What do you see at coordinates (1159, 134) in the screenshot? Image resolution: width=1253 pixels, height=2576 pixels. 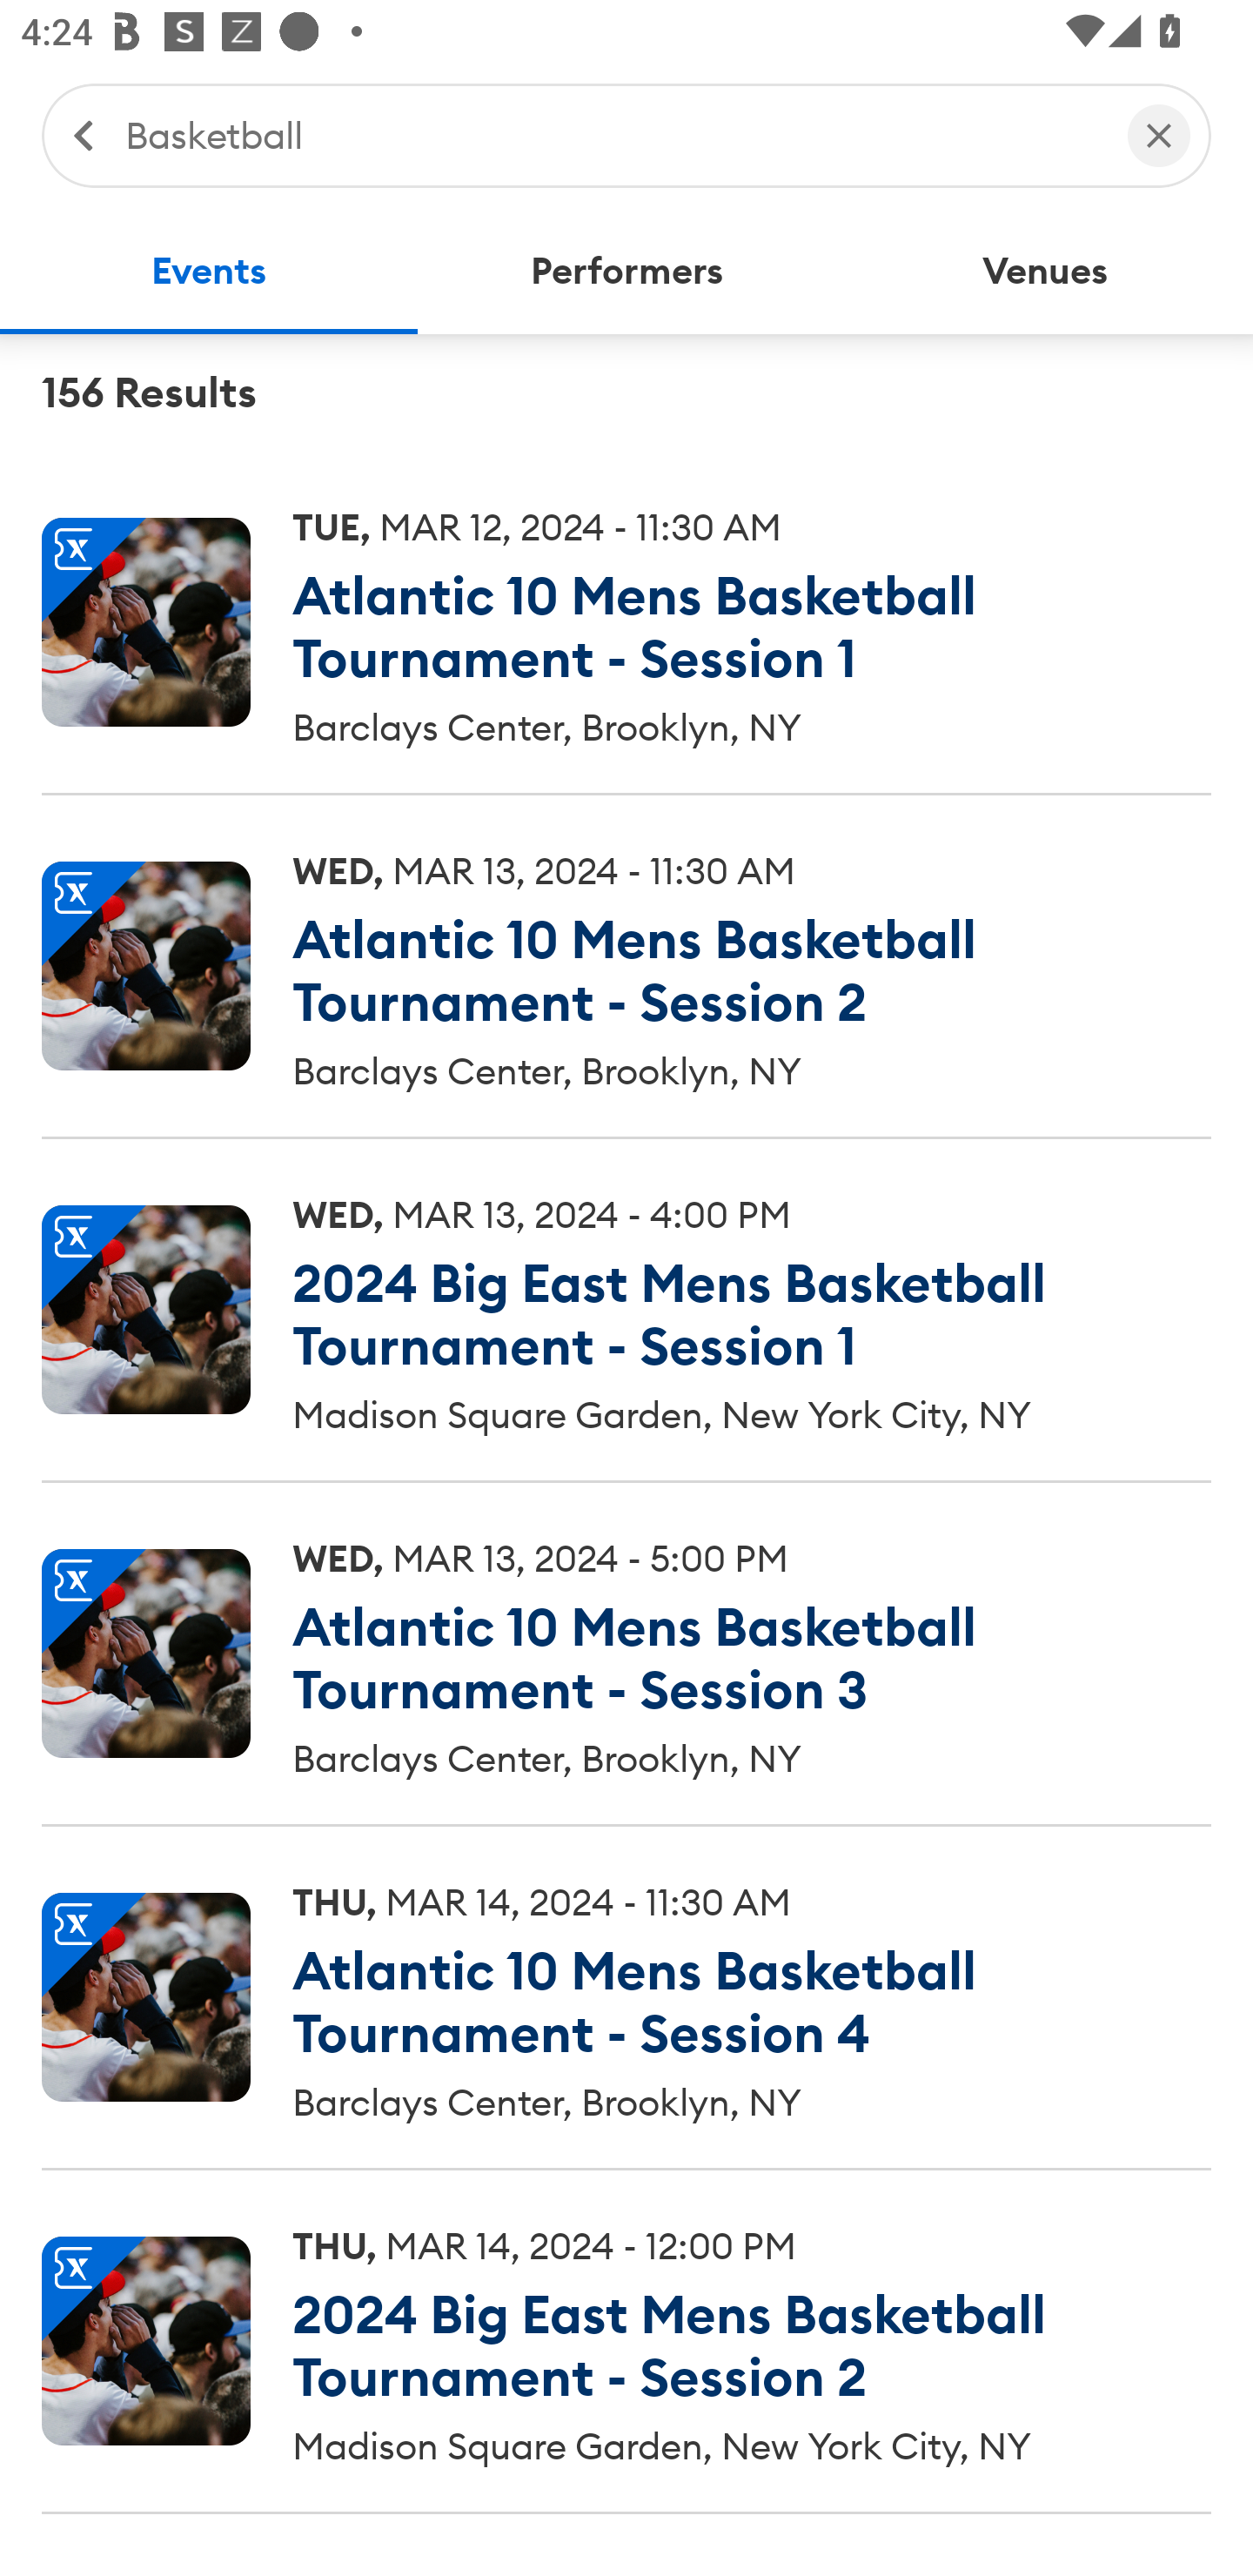 I see `Clear Search` at bounding box center [1159, 134].